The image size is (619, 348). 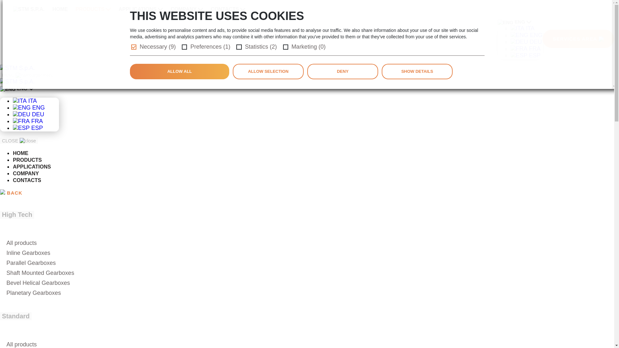 I want to click on on, so click(x=286, y=47).